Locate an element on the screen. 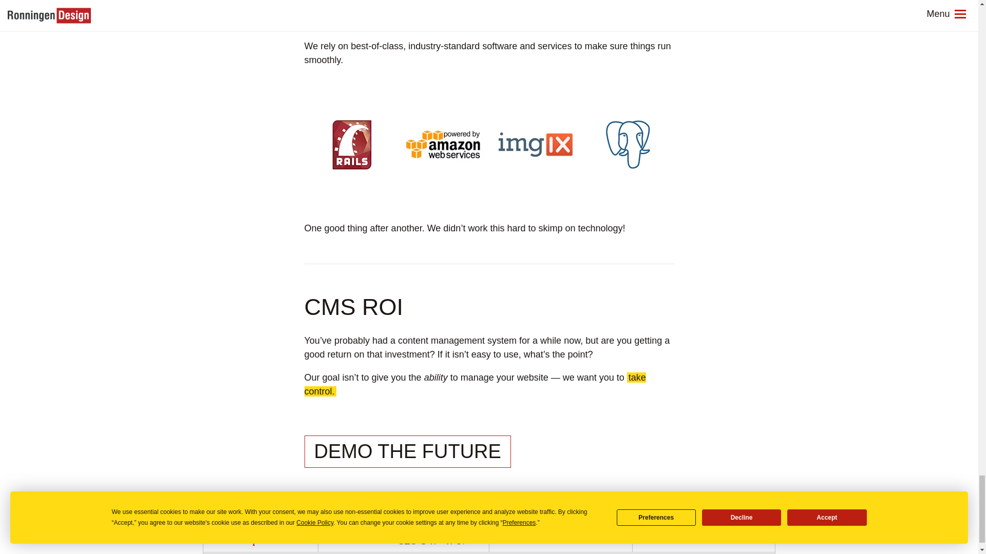 Image resolution: width=986 pixels, height=554 pixels. 828-547-4767 is located at coordinates (432, 540).